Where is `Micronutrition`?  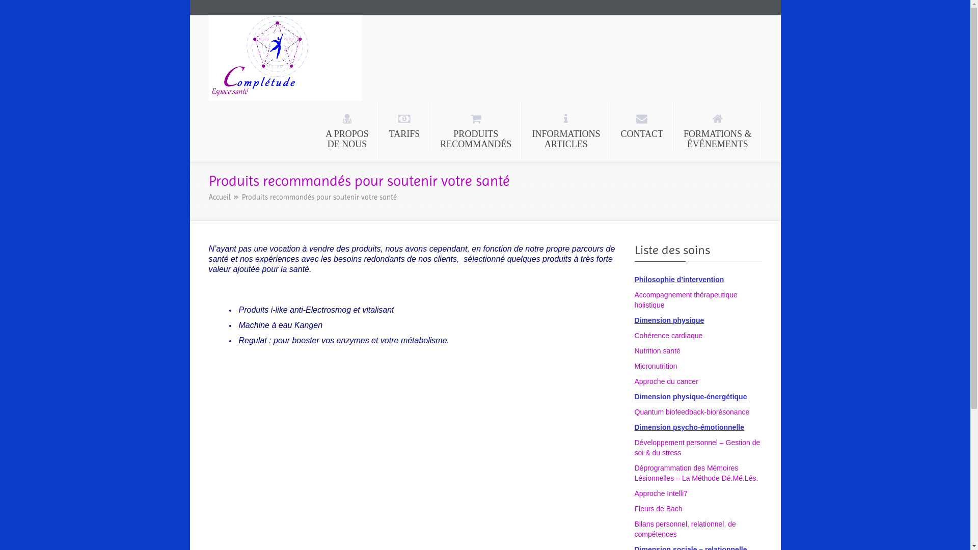
Micronutrition is located at coordinates (656, 366).